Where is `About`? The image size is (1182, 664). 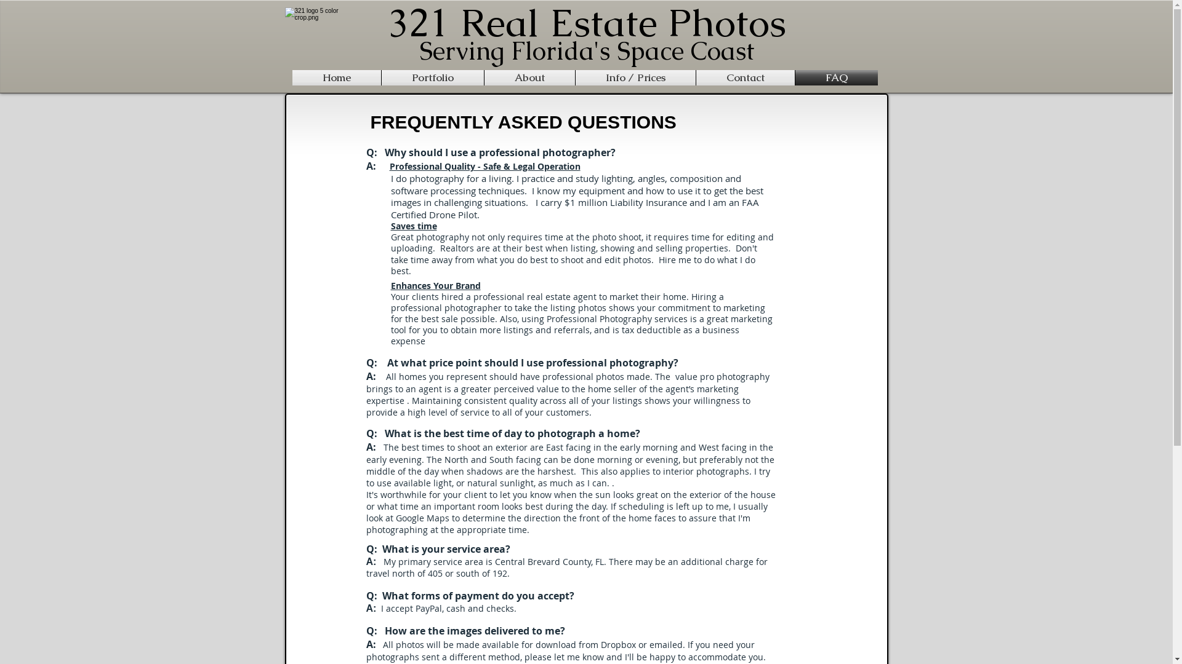 About is located at coordinates (529, 77).